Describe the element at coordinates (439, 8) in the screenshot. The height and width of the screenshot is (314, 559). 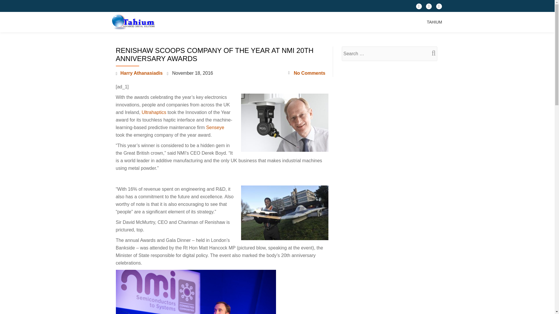
I see `fa-linkedin-square` at that location.